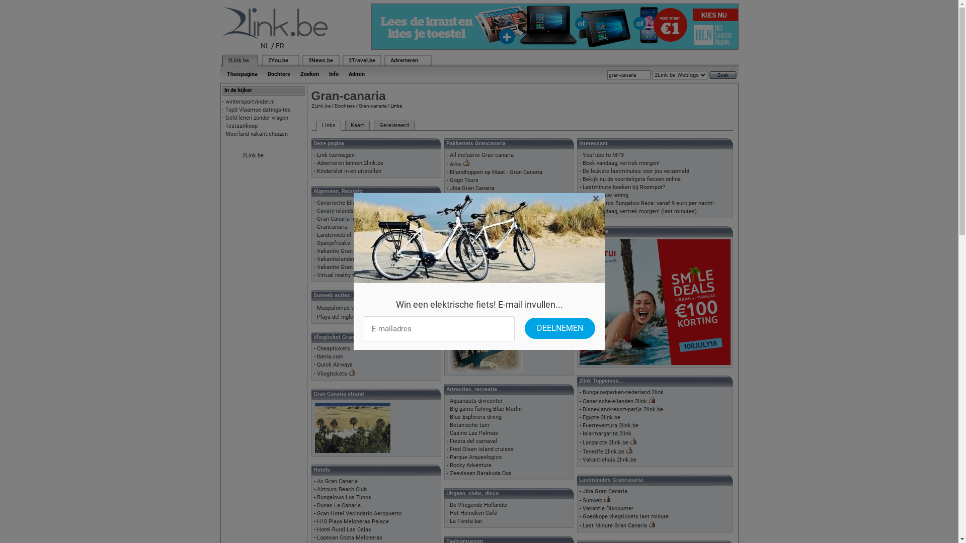 The image size is (966, 543). I want to click on Zoeken, so click(309, 74).